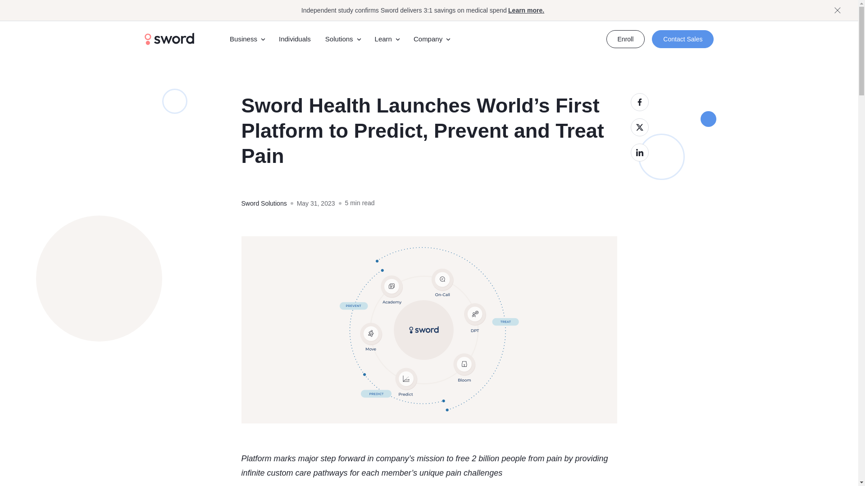 The image size is (865, 486). I want to click on Contact Sales, so click(683, 39).